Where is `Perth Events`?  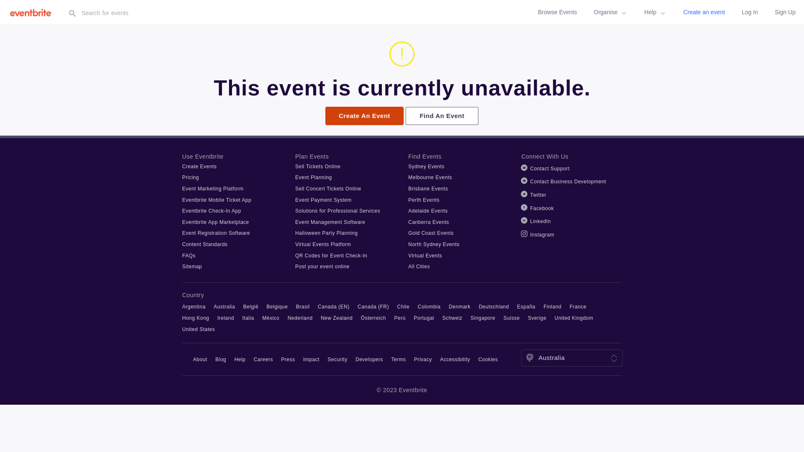
Perth Events is located at coordinates (424, 200).